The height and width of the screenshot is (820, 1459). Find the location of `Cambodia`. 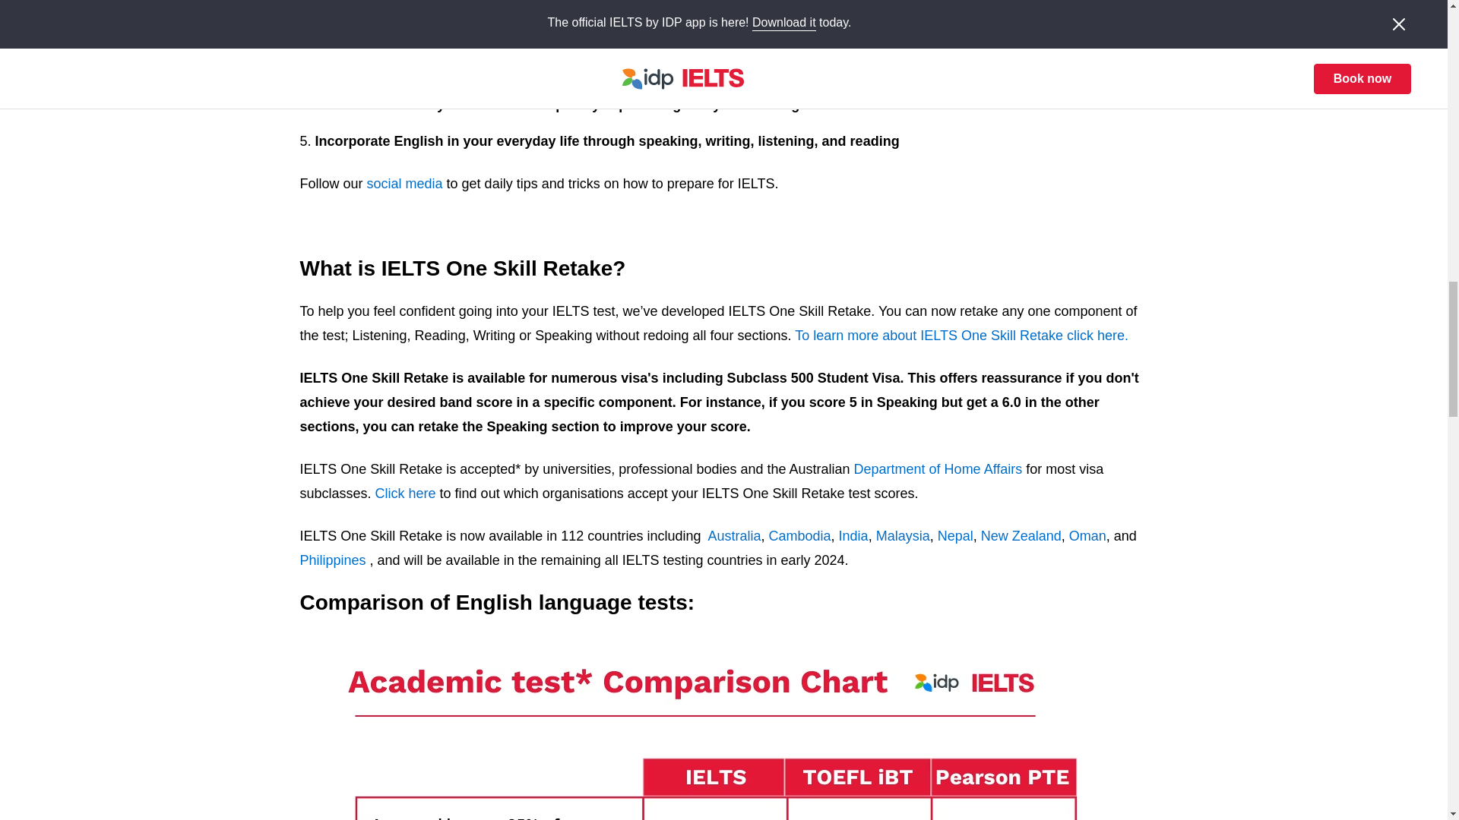

Cambodia is located at coordinates (799, 536).